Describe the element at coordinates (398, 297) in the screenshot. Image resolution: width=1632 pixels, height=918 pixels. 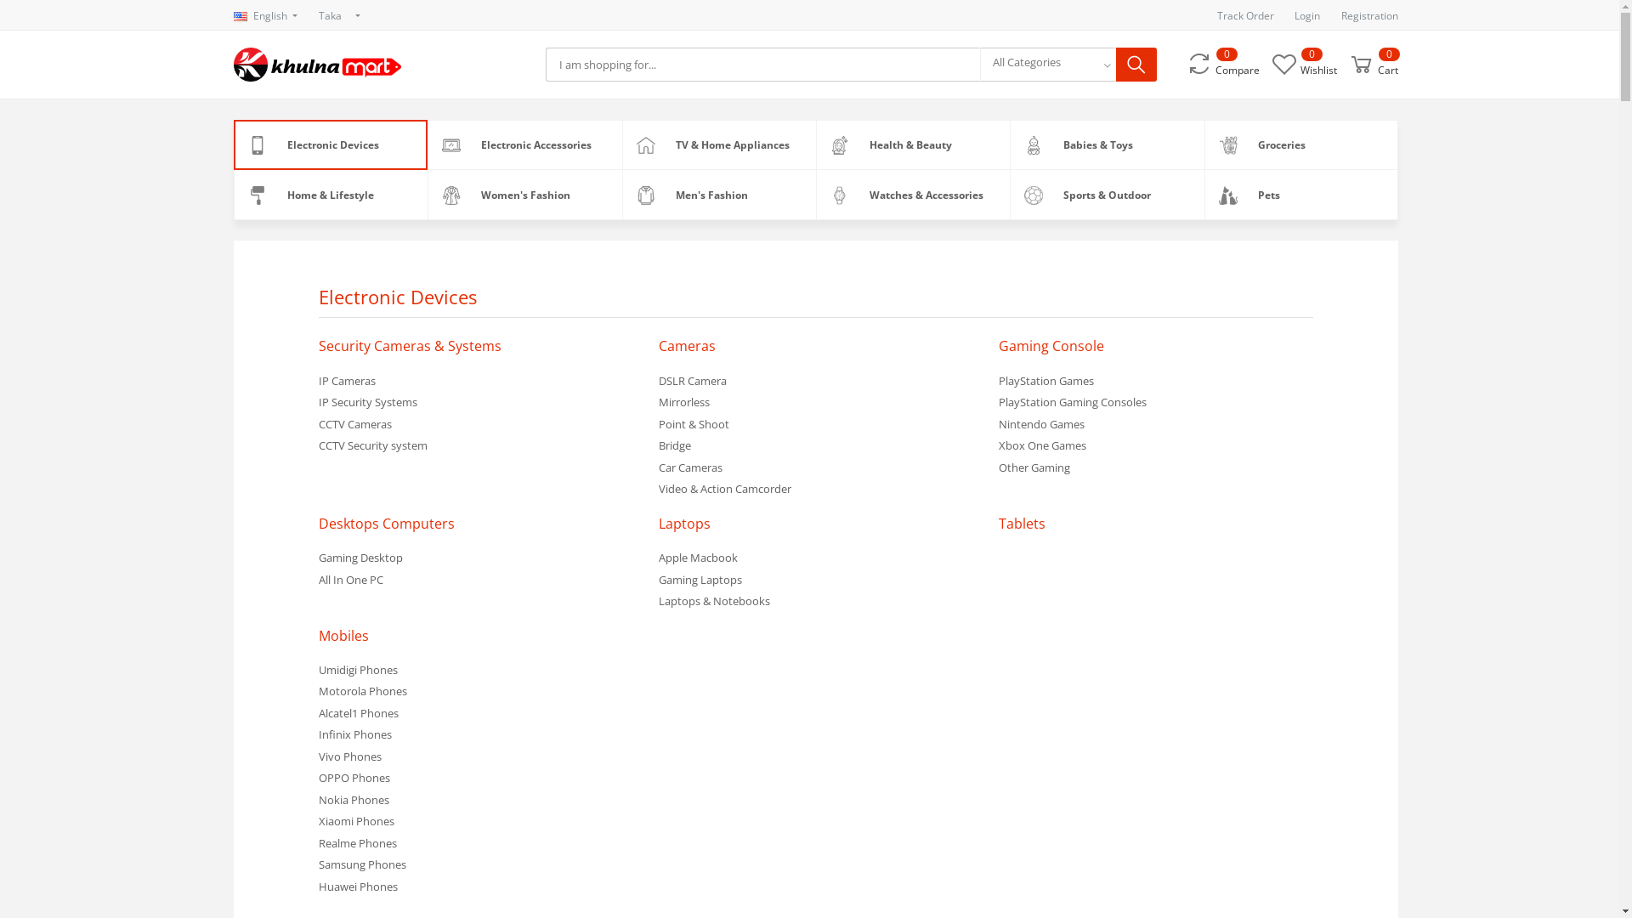
I see `Electronic Devices` at that location.